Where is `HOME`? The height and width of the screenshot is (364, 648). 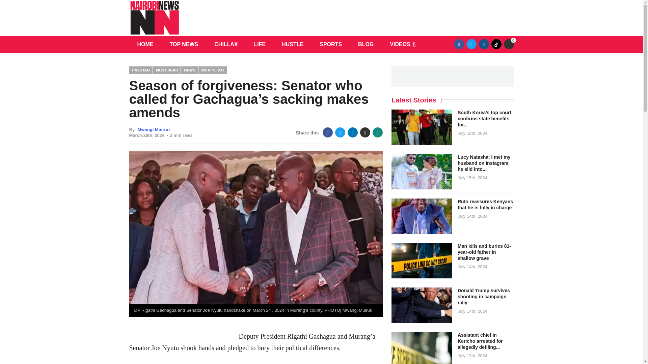 HOME is located at coordinates (145, 44).